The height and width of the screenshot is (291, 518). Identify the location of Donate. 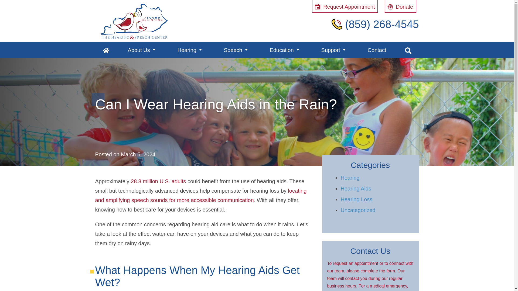
(400, 6).